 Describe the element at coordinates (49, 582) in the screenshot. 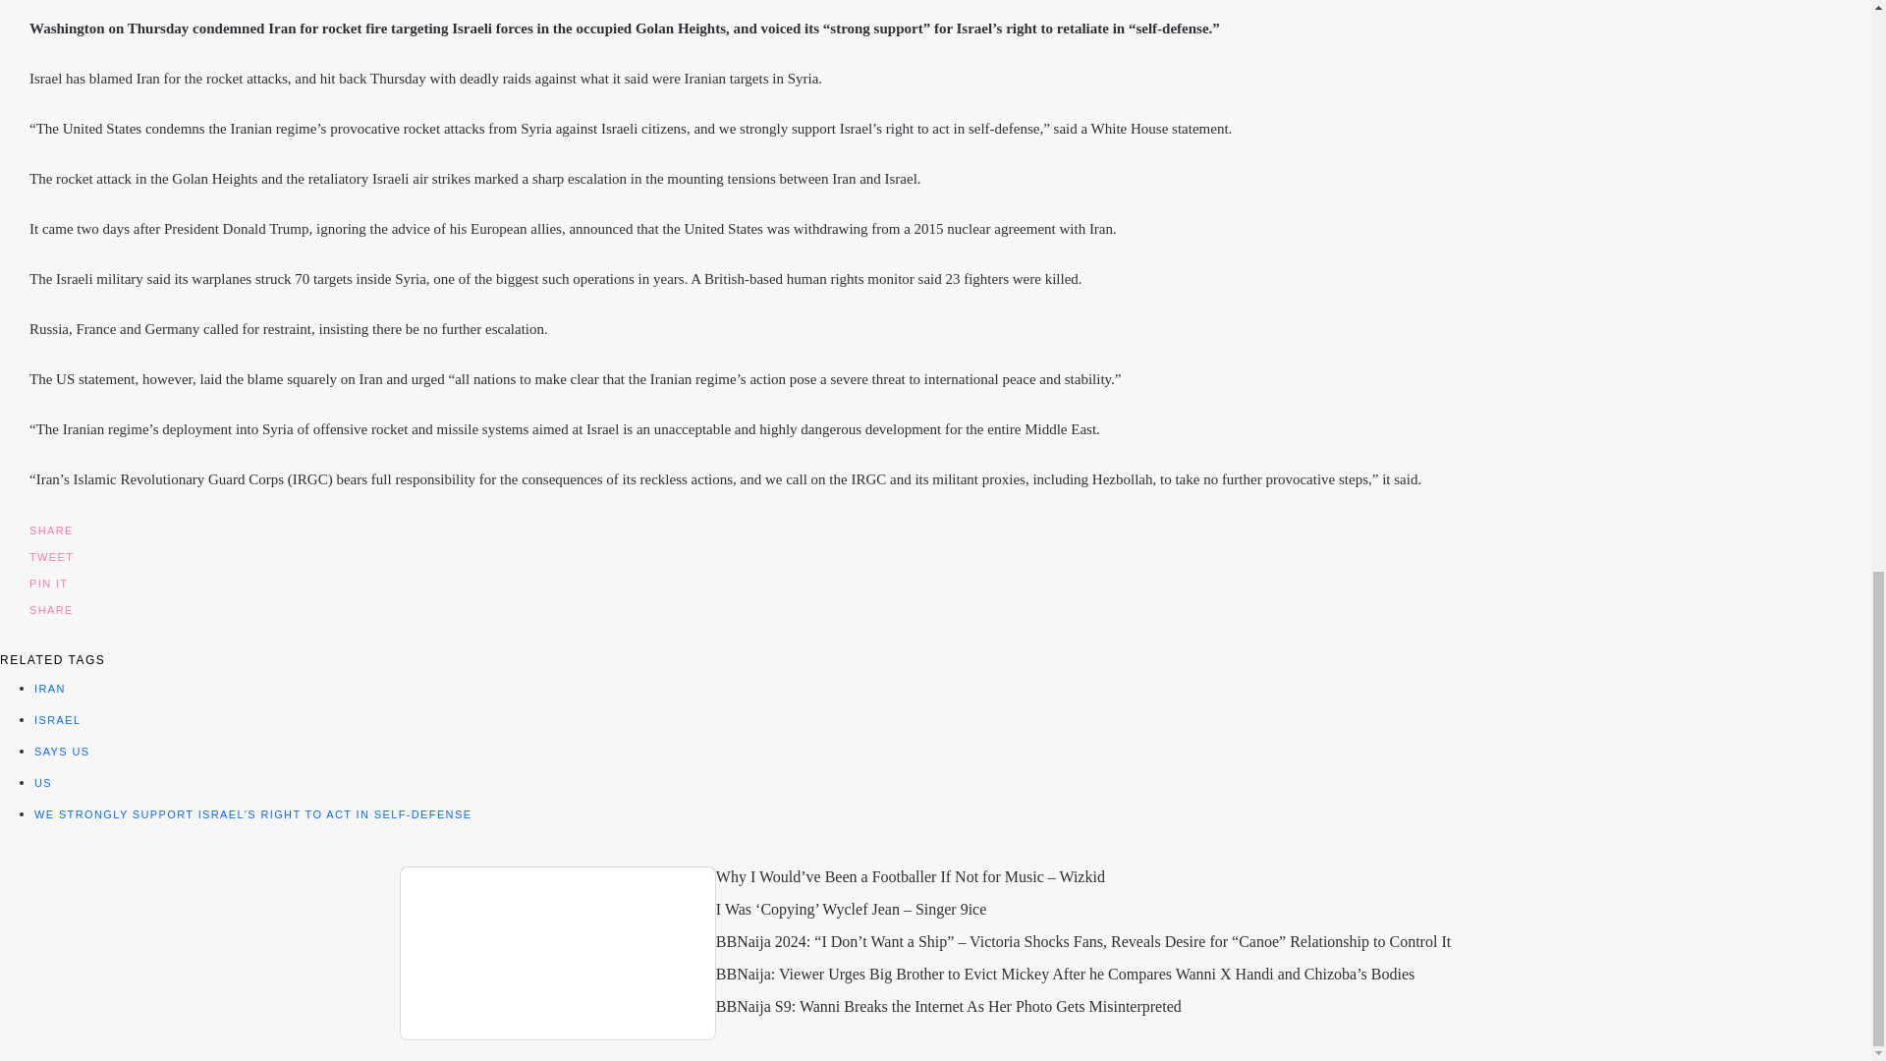

I see `PIN IT` at that location.